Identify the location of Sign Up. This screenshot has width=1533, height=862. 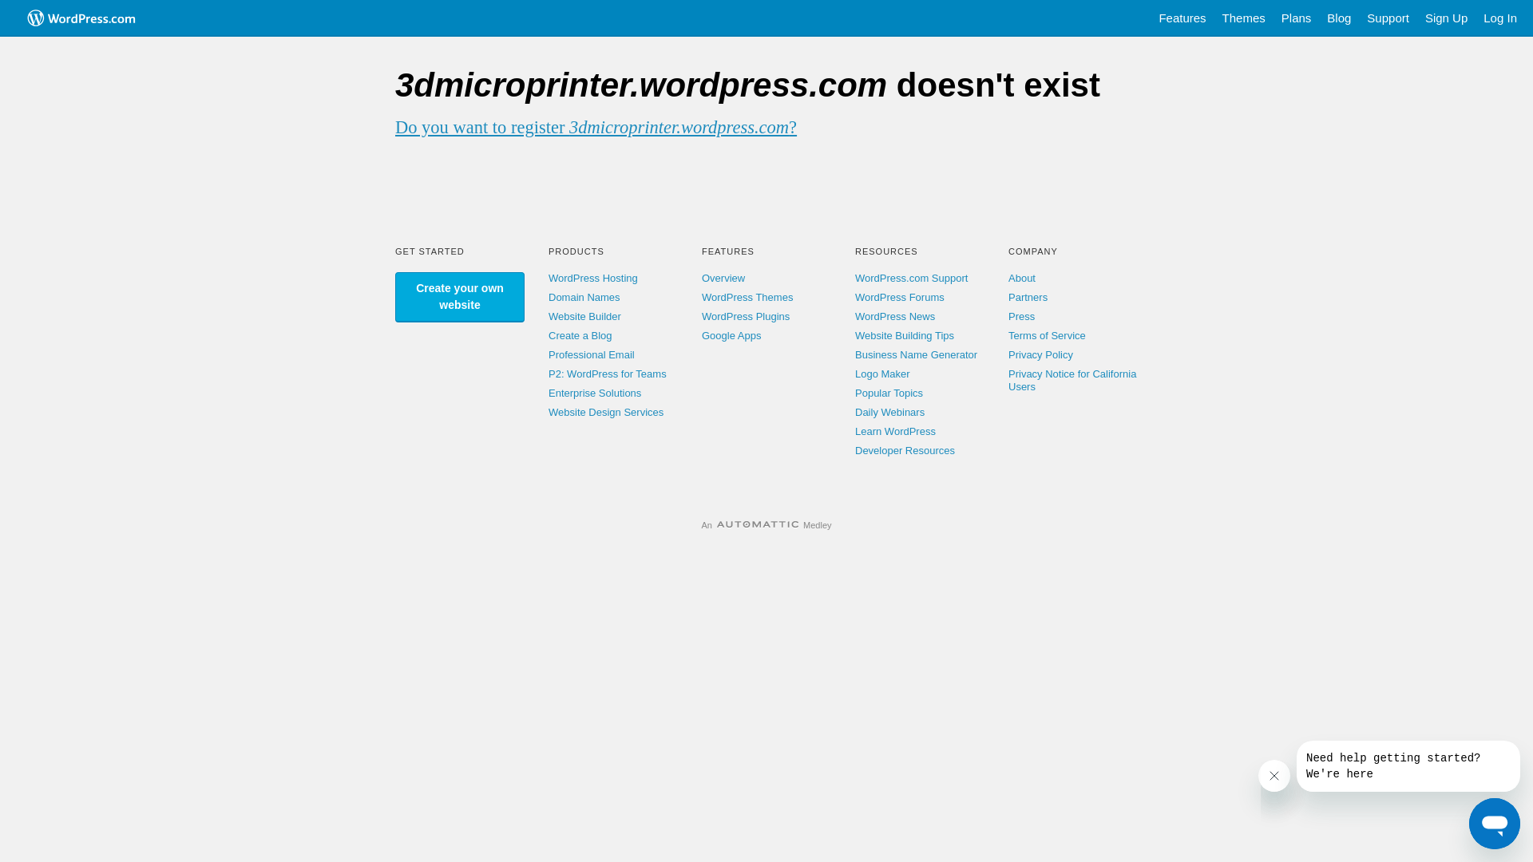
(1447, 18).